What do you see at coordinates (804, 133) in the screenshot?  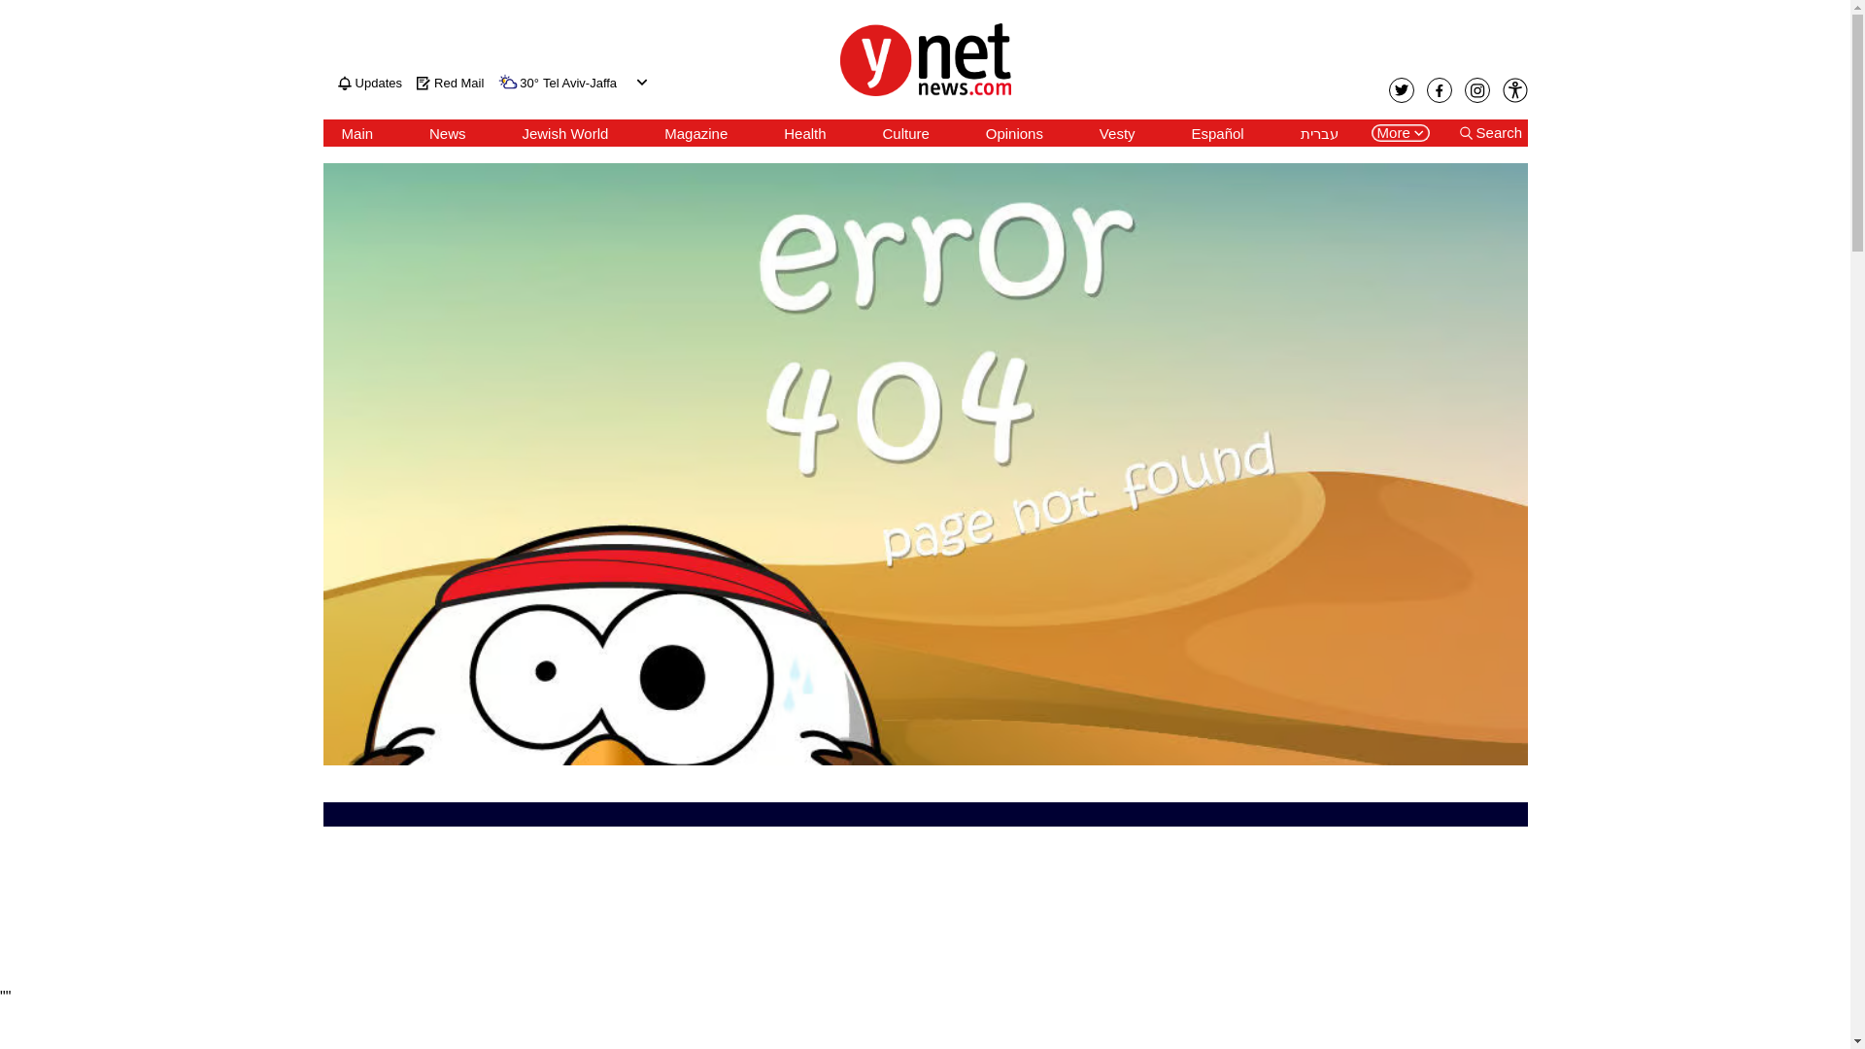 I see `Health` at bounding box center [804, 133].